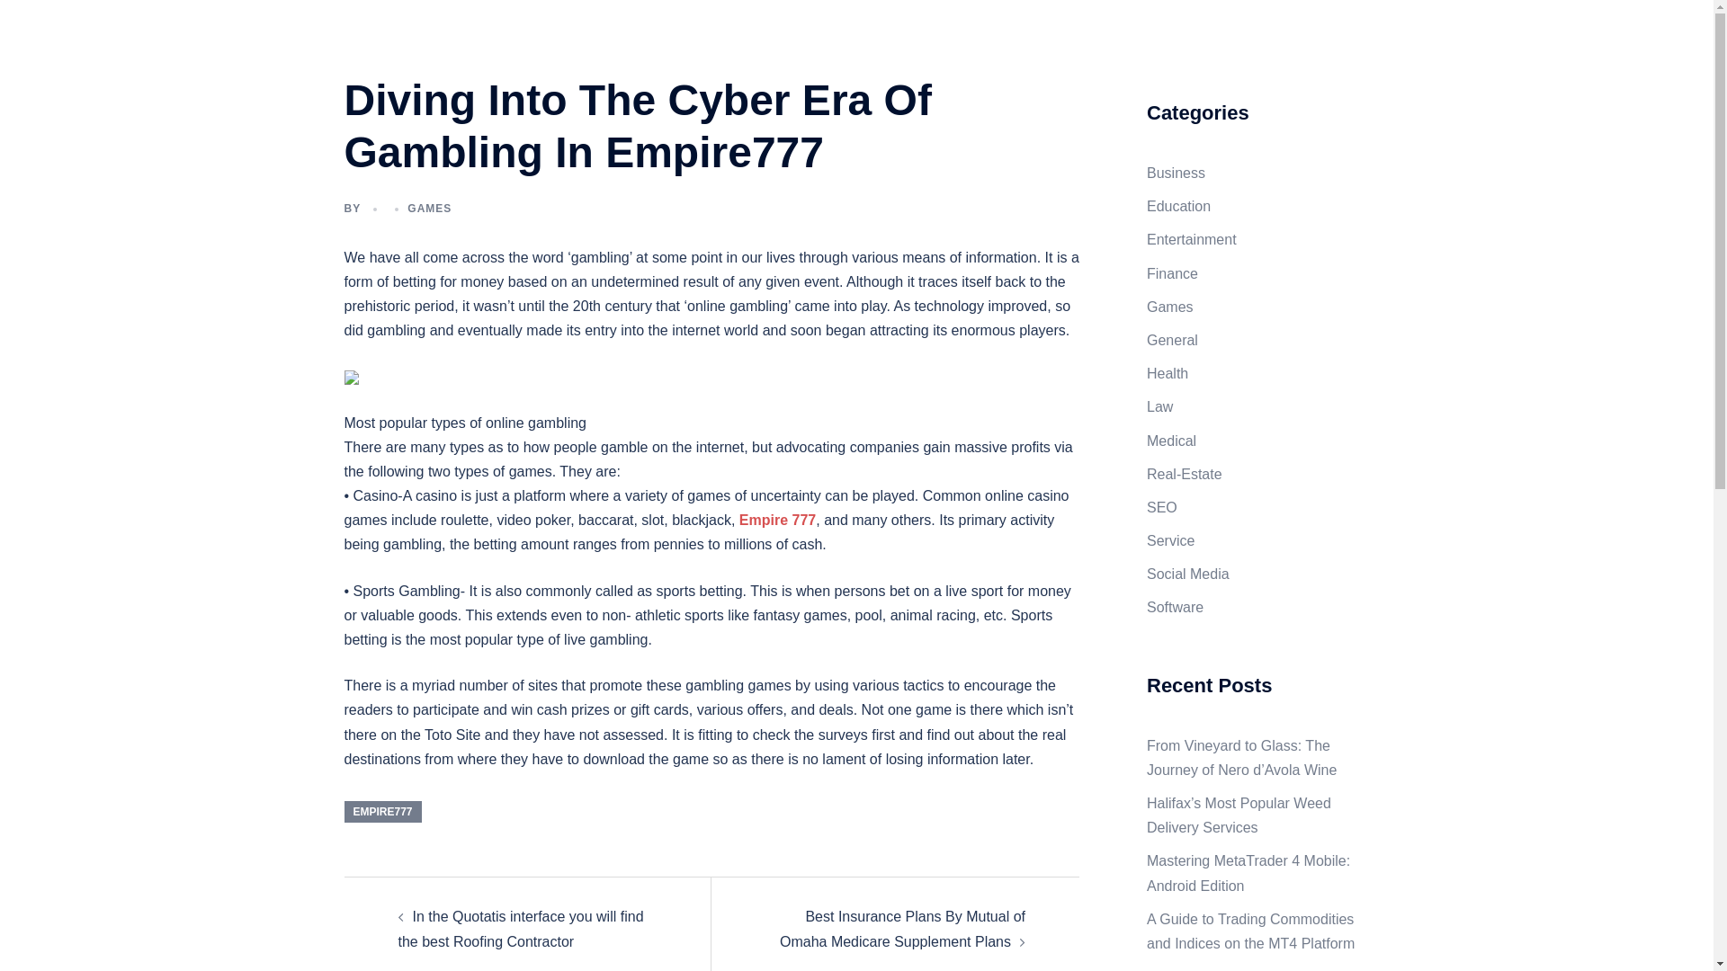 This screenshot has width=1727, height=971. Describe the element at coordinates (1171, 441) in the screenshot. I see `Medical` at that location.